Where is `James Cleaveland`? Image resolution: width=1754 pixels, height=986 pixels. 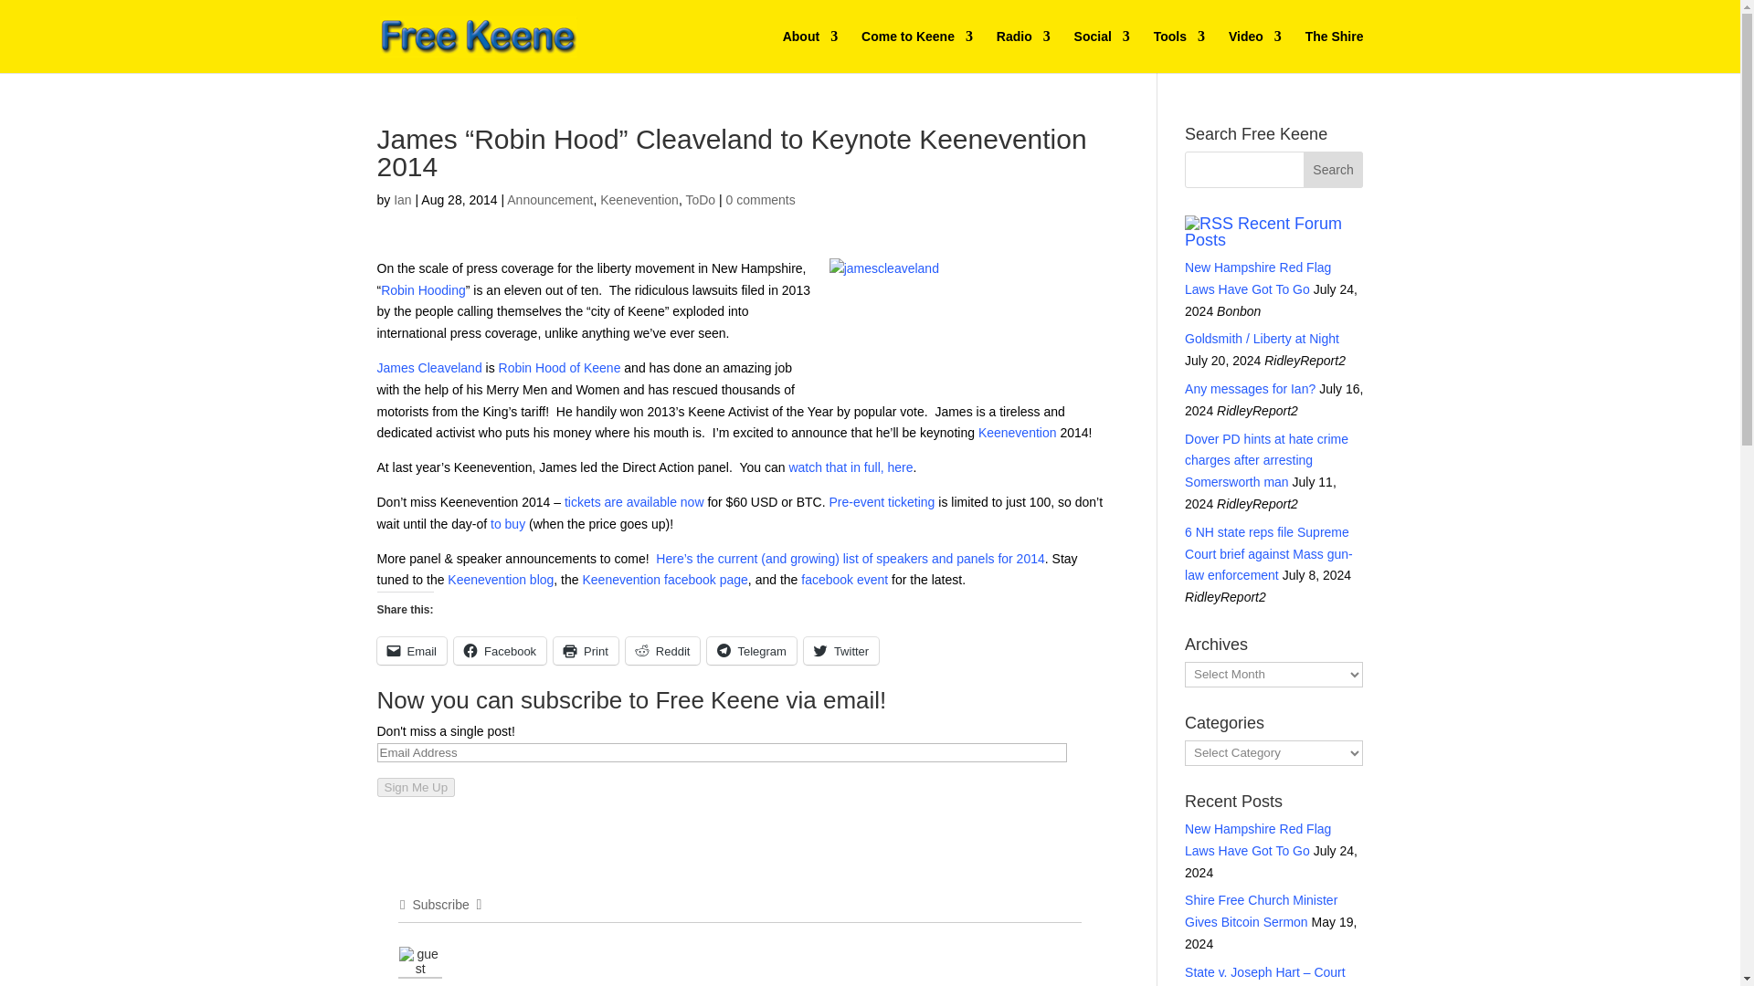
James Cleaveland is located at coordinates (428, 368).